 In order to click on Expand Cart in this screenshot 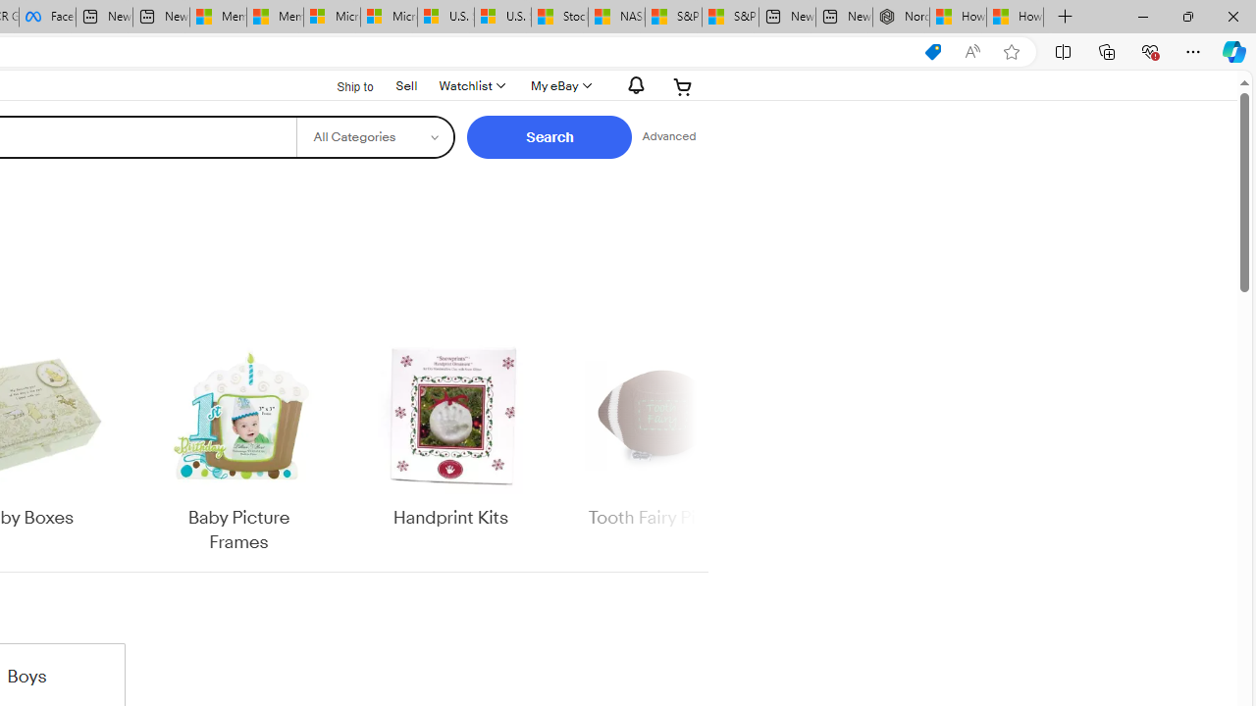, I will do `click(683, 86)`.